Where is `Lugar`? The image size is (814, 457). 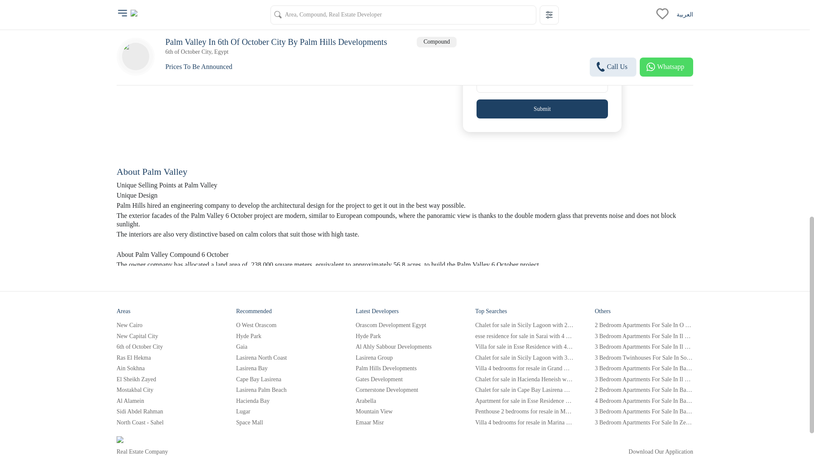
Lugar is located at coordinates (285, 411).